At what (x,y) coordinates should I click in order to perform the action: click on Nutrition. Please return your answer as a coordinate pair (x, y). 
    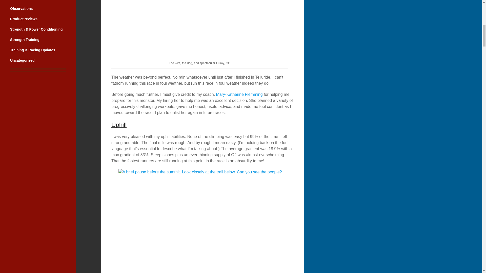
    Looking at the image, I should click on (17, 0).